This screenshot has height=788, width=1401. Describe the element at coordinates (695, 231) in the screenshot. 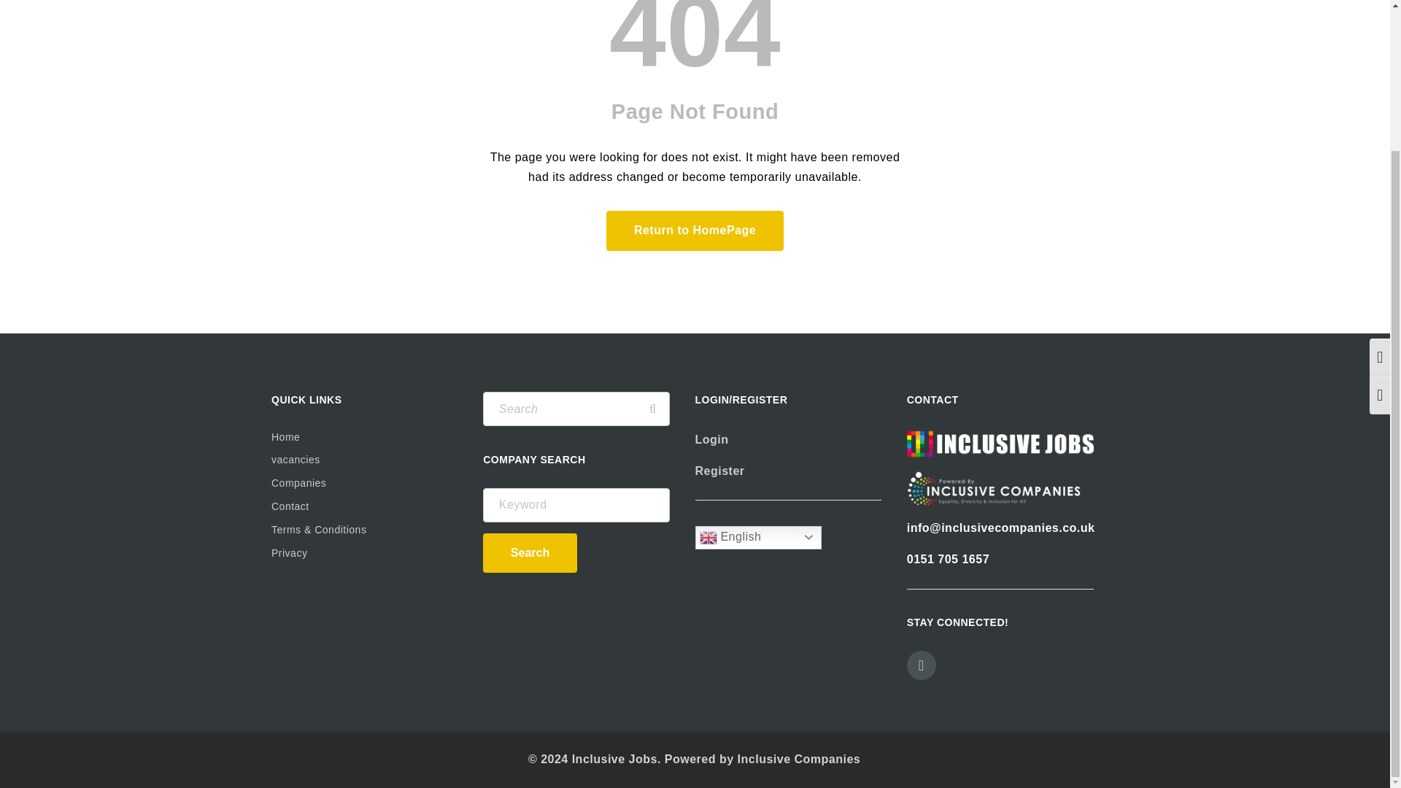

I see `Return to HomePage` at that location.